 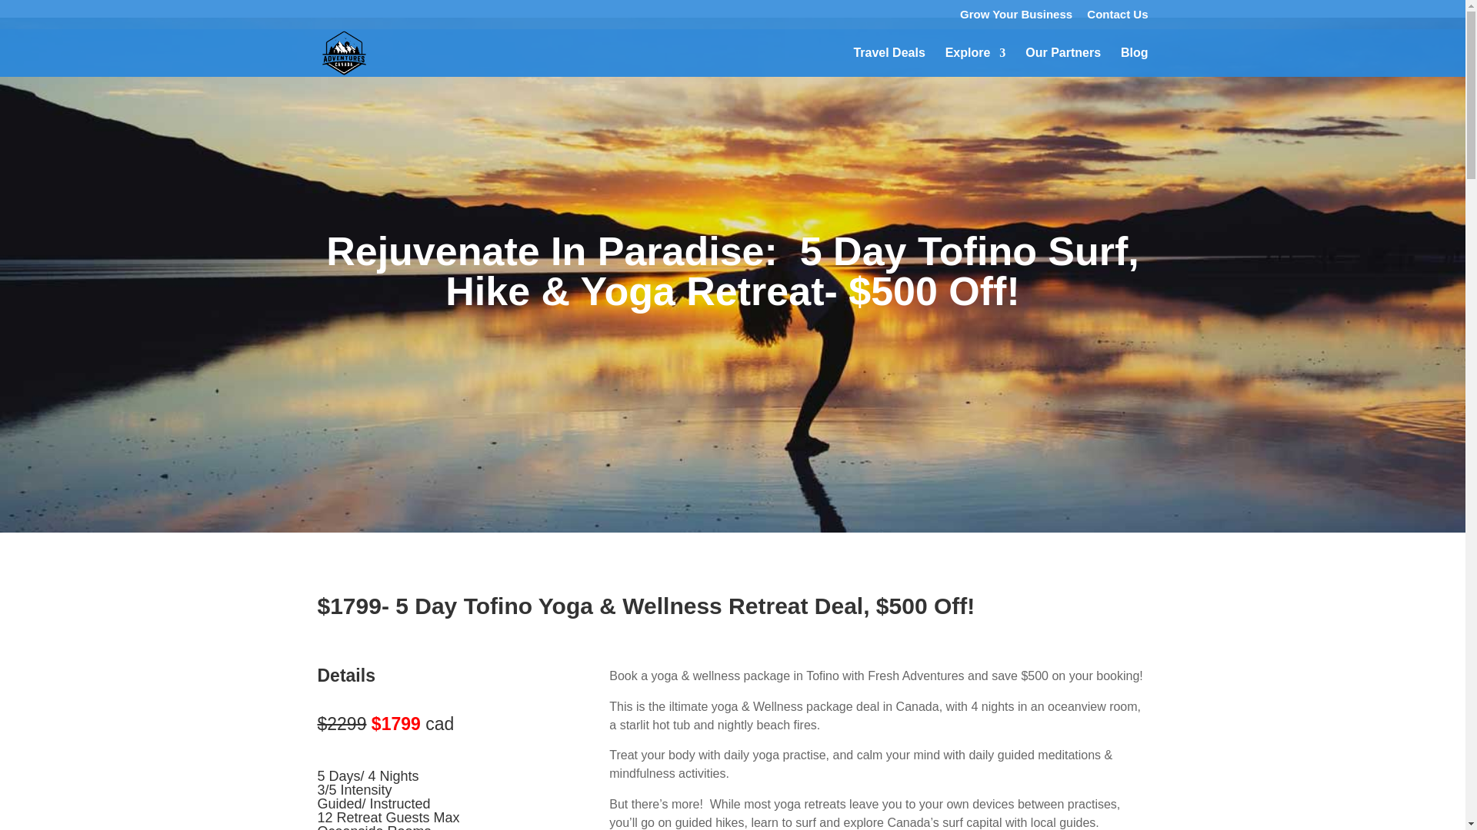 What do you see at coordinates (1135, 61) in the screenshot?
I see `Blog` at bounding box center [1135, 61].